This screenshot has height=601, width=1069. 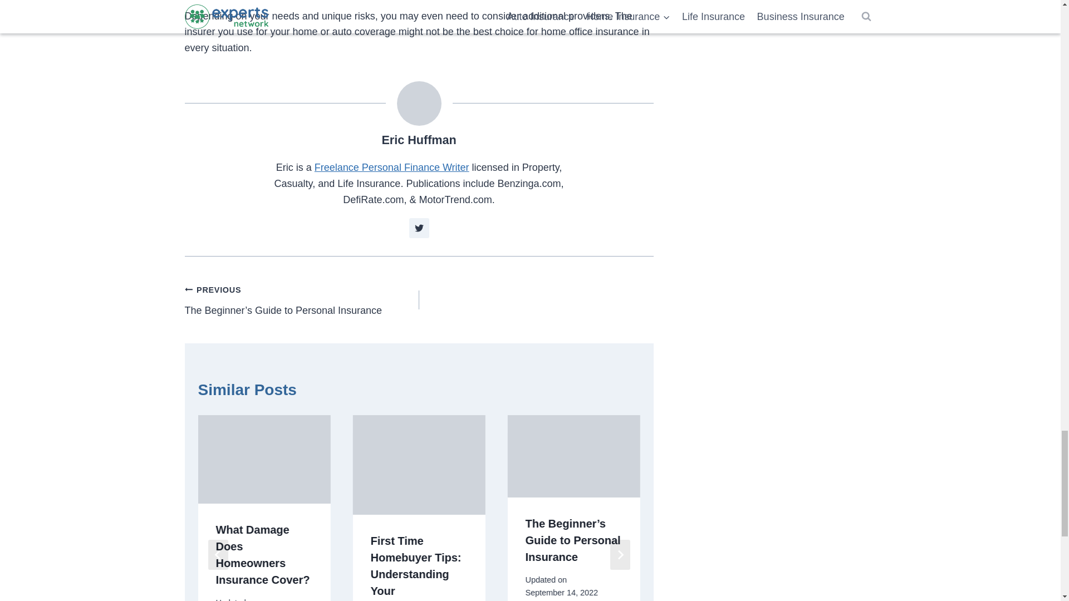 I want to click on Posts by Eric Huffman, so click(x=419, y=139).